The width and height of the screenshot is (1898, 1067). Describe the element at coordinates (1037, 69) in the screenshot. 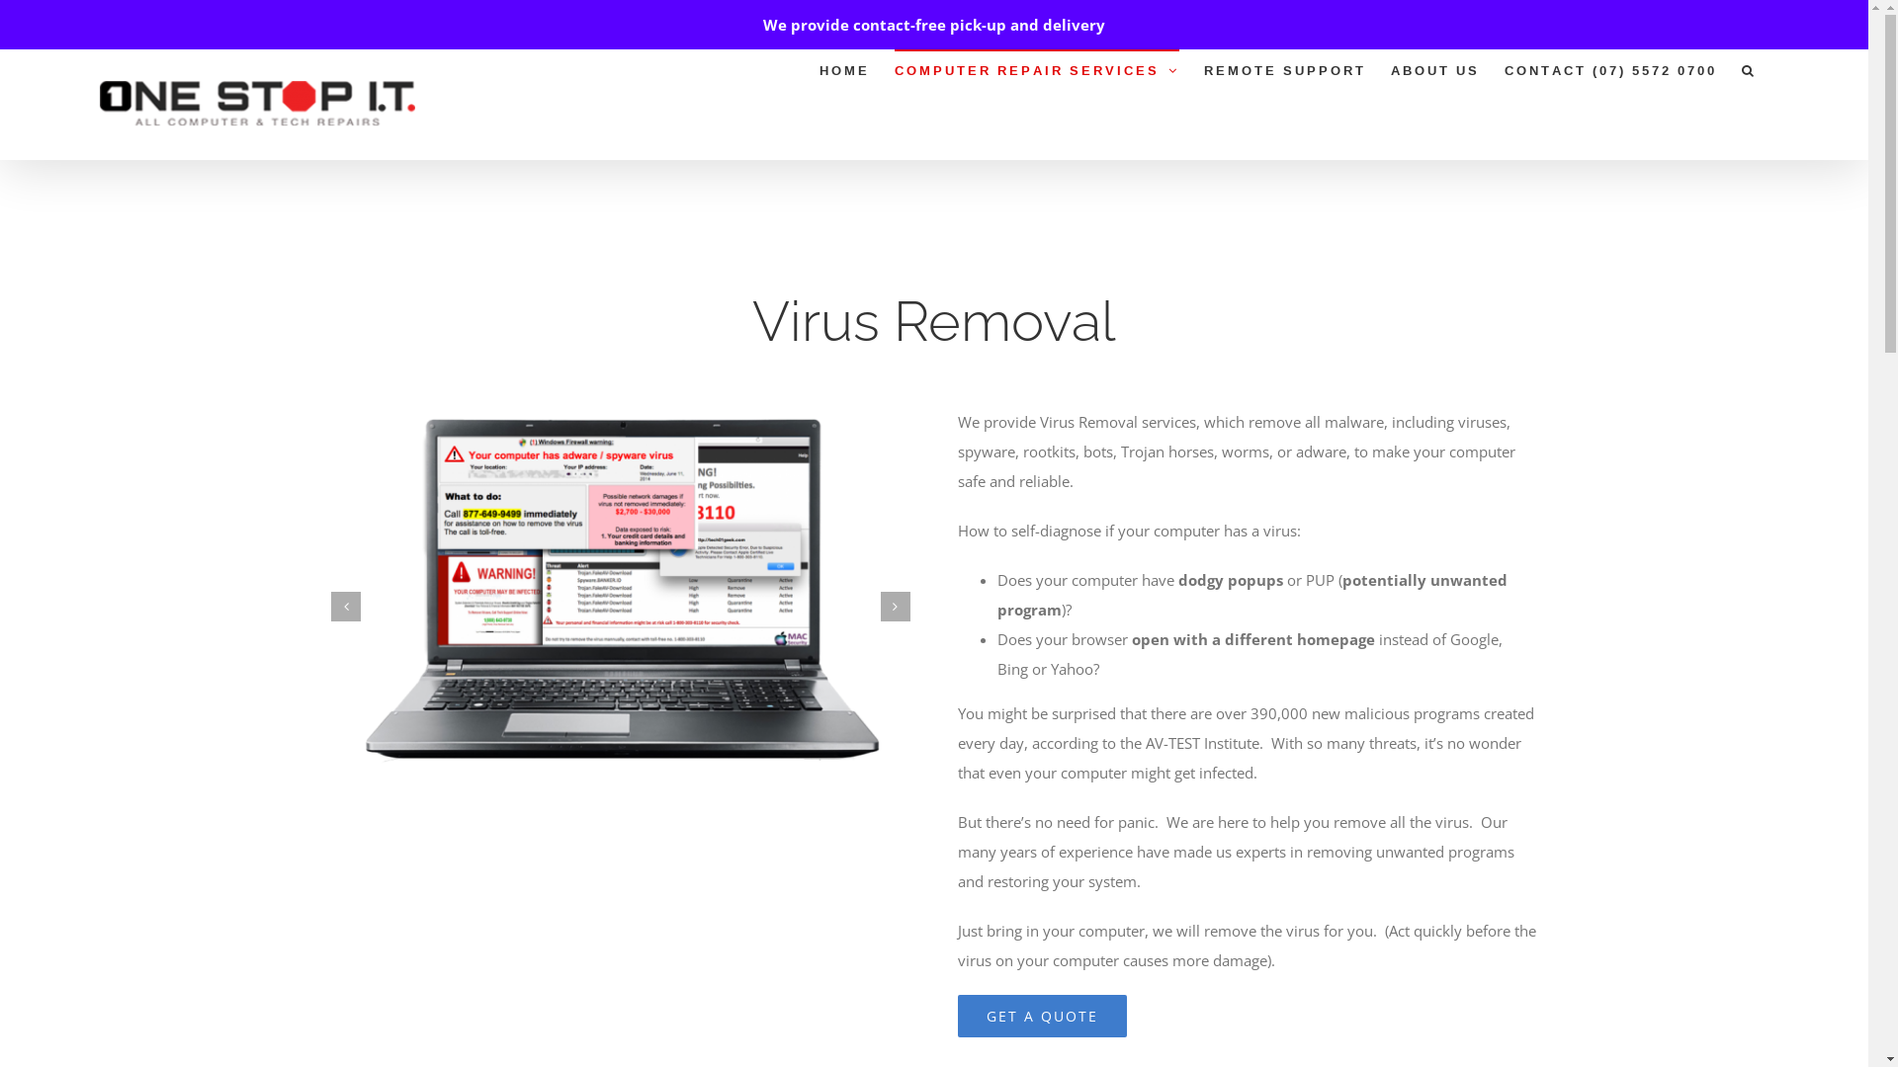

I see `COMPUTER REPAIR SERVICES` at that location.